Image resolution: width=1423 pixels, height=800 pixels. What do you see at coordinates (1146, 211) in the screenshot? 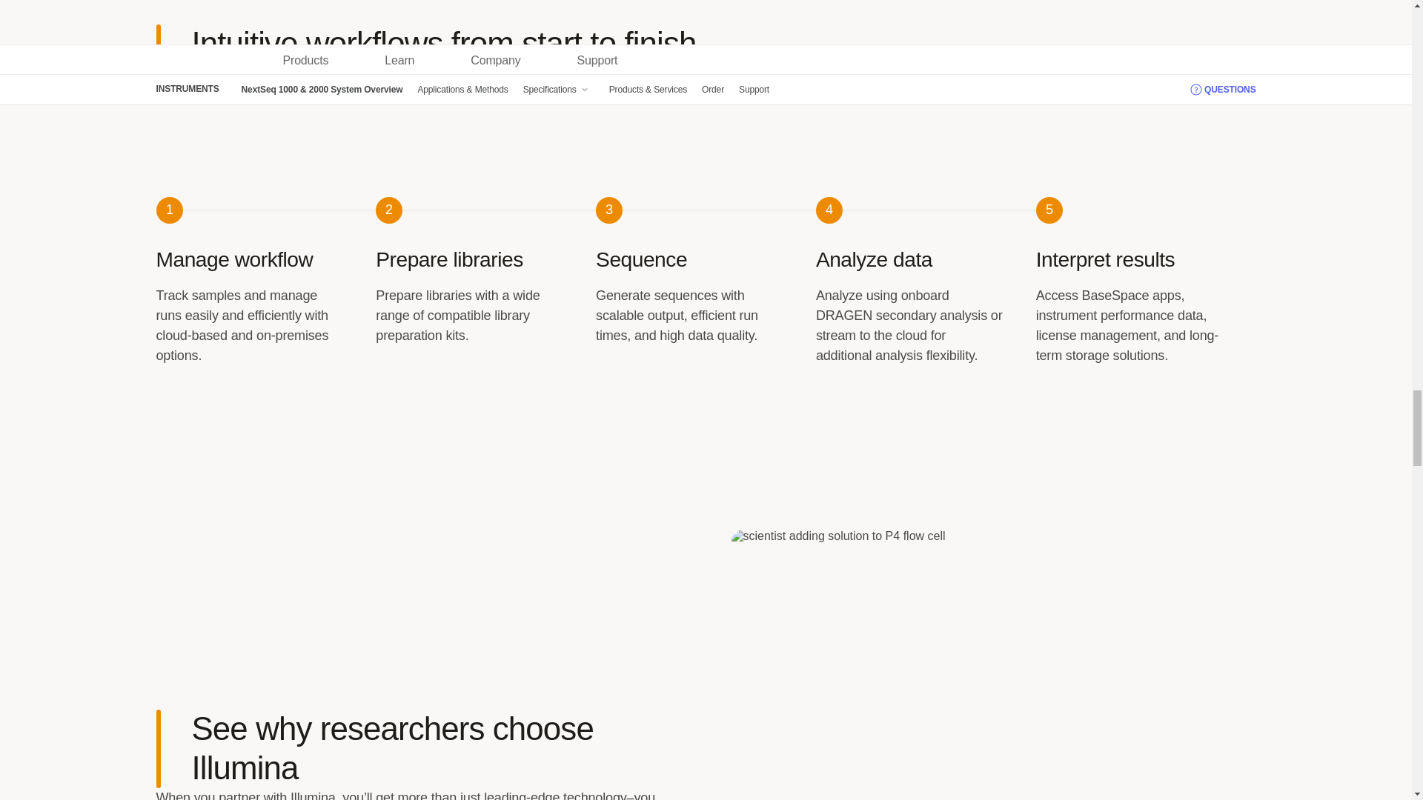
I see `5` at bounding box center [1146, 211].